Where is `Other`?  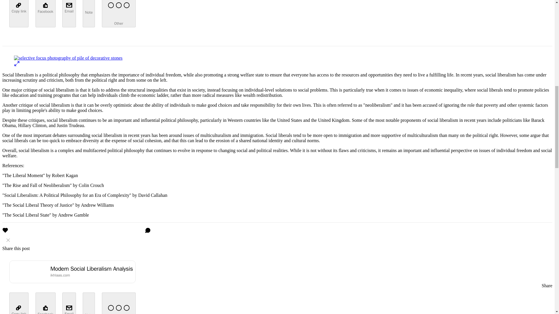 Other is located at coordinates (119, 13).